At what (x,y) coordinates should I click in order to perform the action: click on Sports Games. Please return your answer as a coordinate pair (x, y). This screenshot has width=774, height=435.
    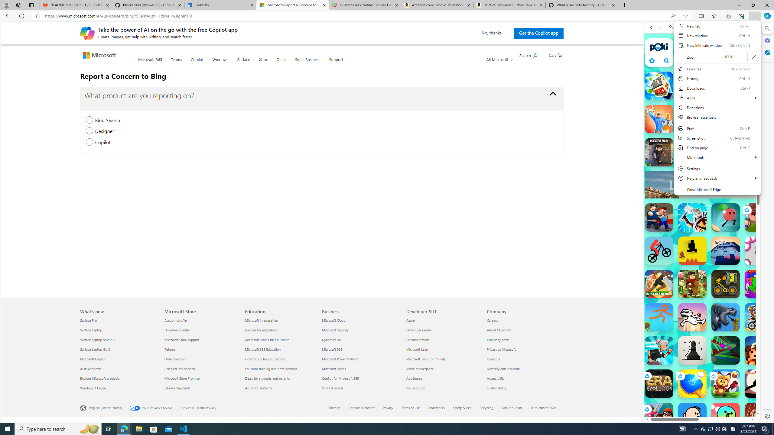
    Looking at the image, I should click on (702, 201).